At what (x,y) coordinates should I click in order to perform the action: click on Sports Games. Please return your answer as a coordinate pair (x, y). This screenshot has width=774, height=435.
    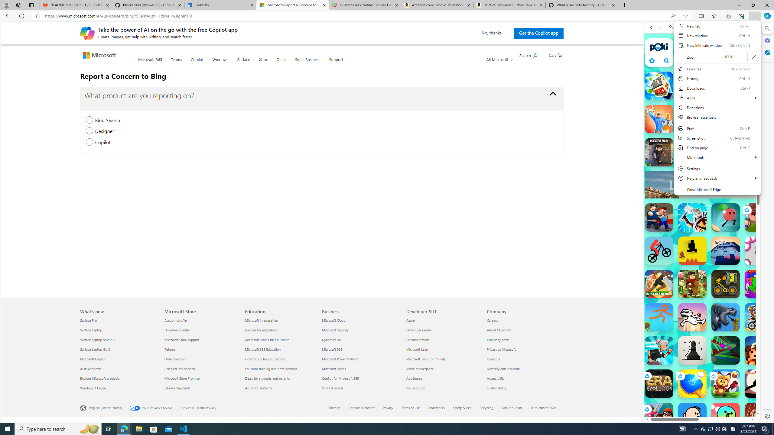
    Looking at the image, I should click on (702, 201).